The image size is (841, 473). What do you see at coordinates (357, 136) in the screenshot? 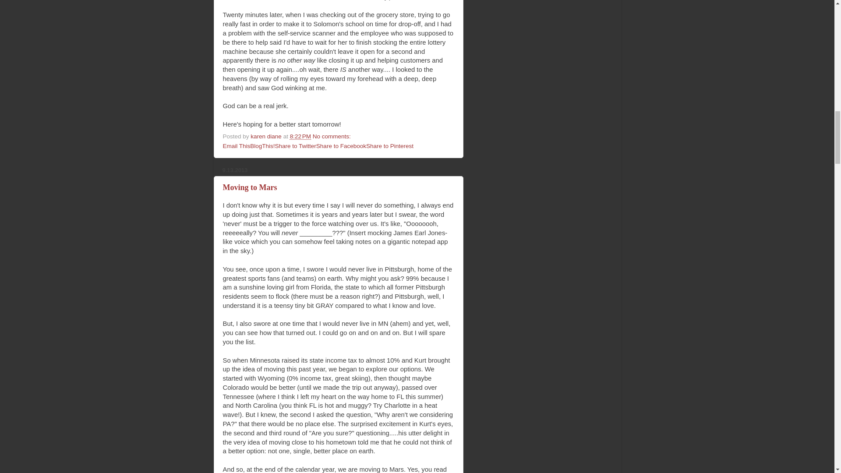
I see `Email Post` at bounding box center [357, 136].